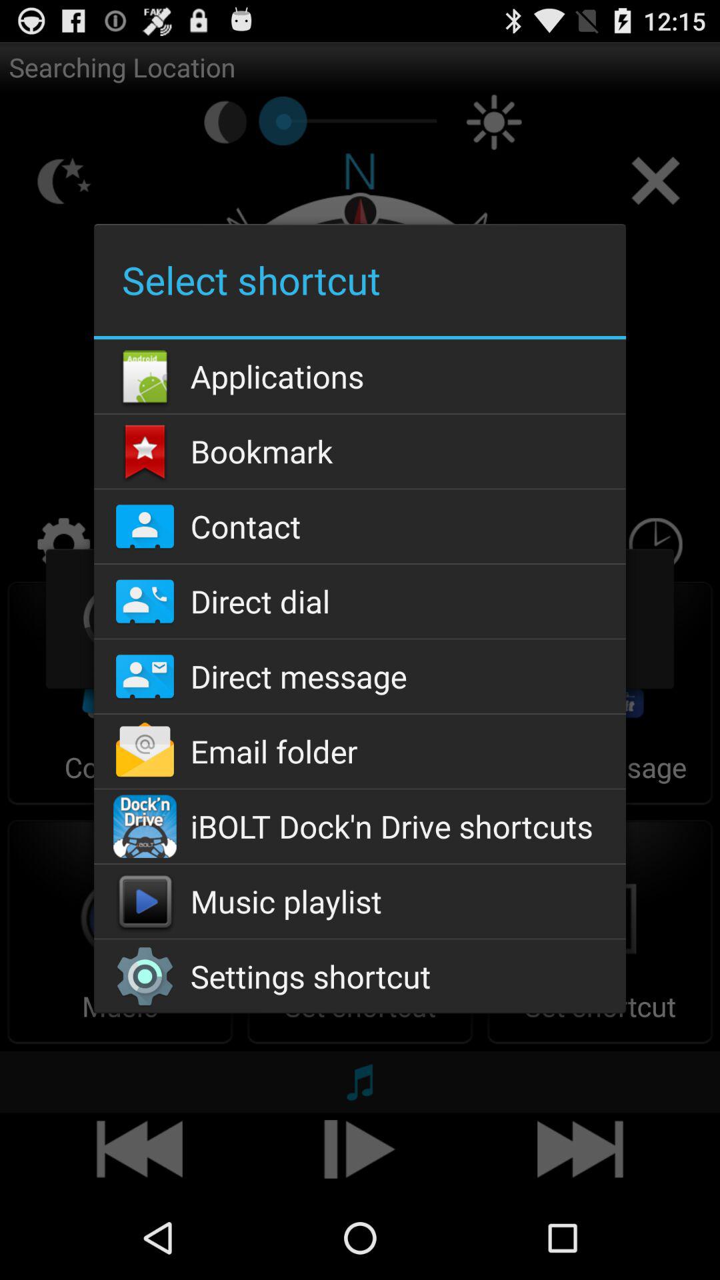 The width and height of the screenshot is (720, 1280). I want to click on jump until email folder icon, so click(359, 751).